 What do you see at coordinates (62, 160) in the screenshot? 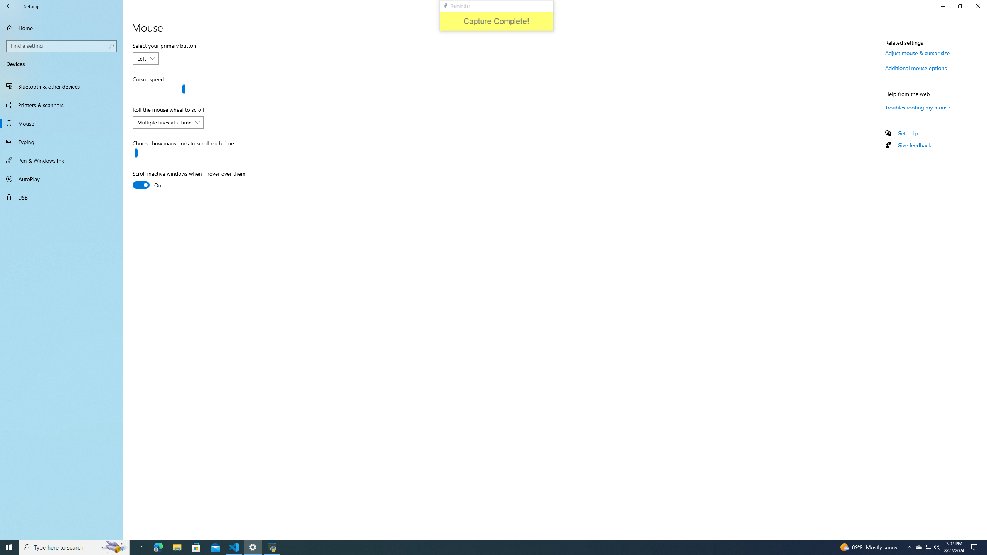
I see `Pen & Windows Ink` at bounding box center [62, 160].